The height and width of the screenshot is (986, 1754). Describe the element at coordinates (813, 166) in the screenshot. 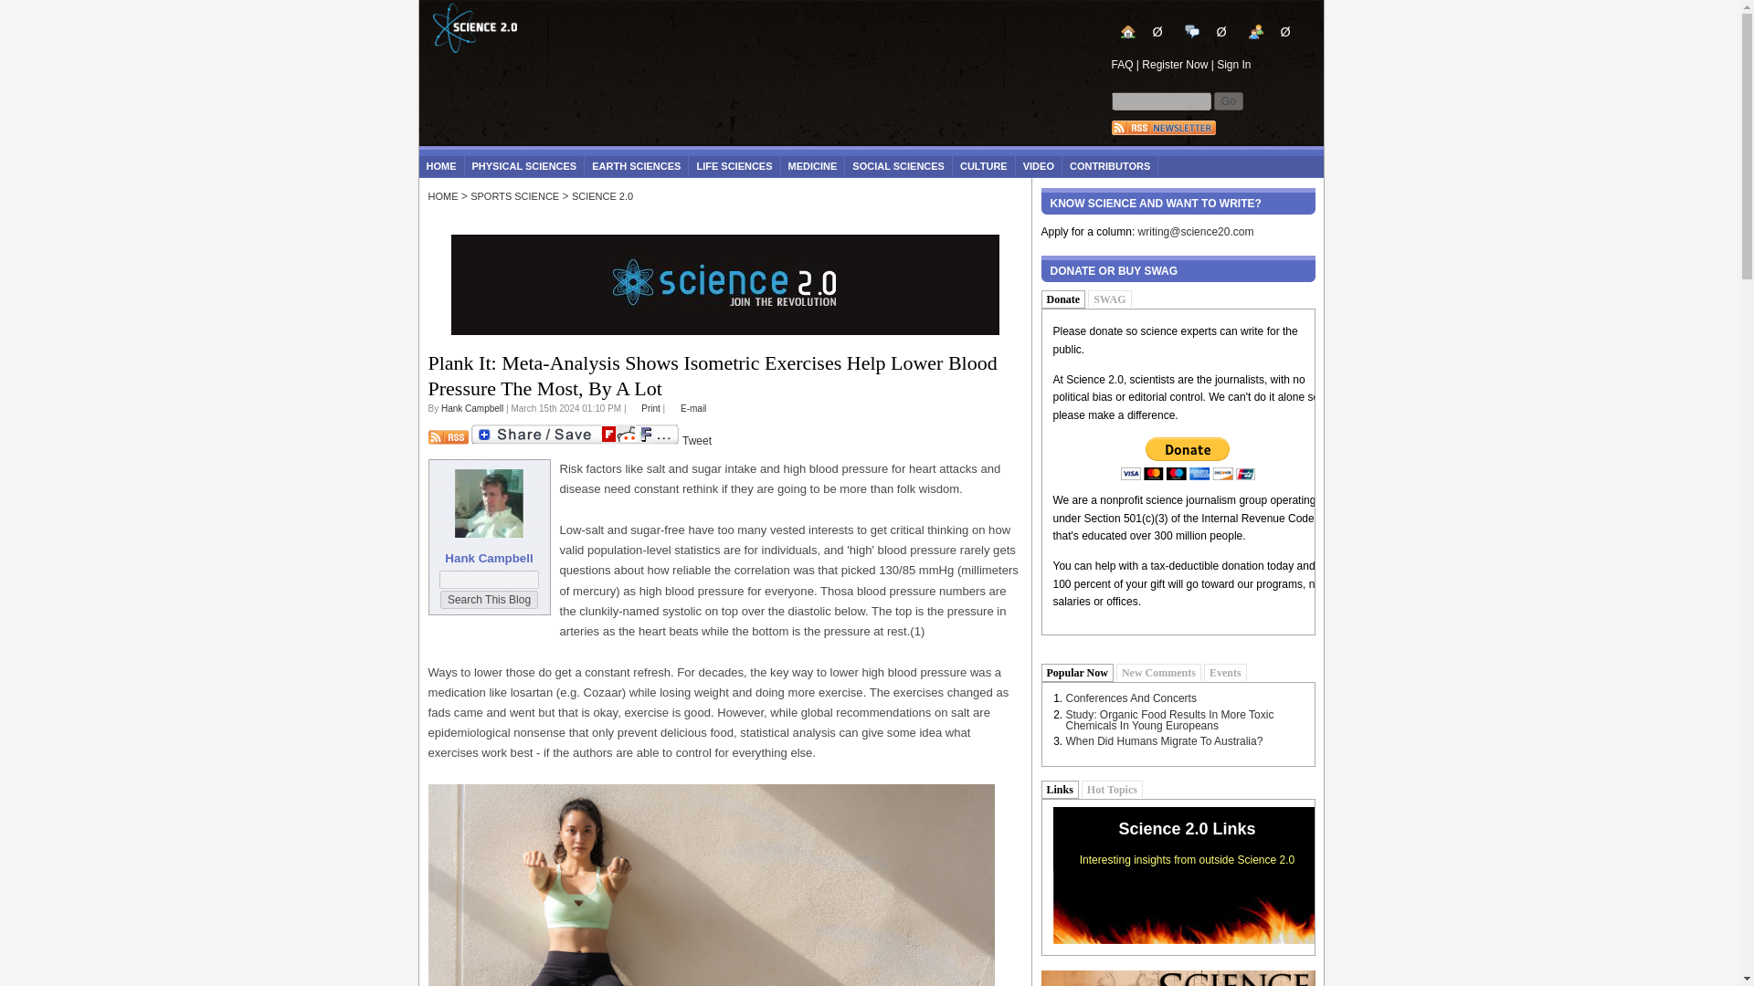

I see `MEDICINE` at that location.